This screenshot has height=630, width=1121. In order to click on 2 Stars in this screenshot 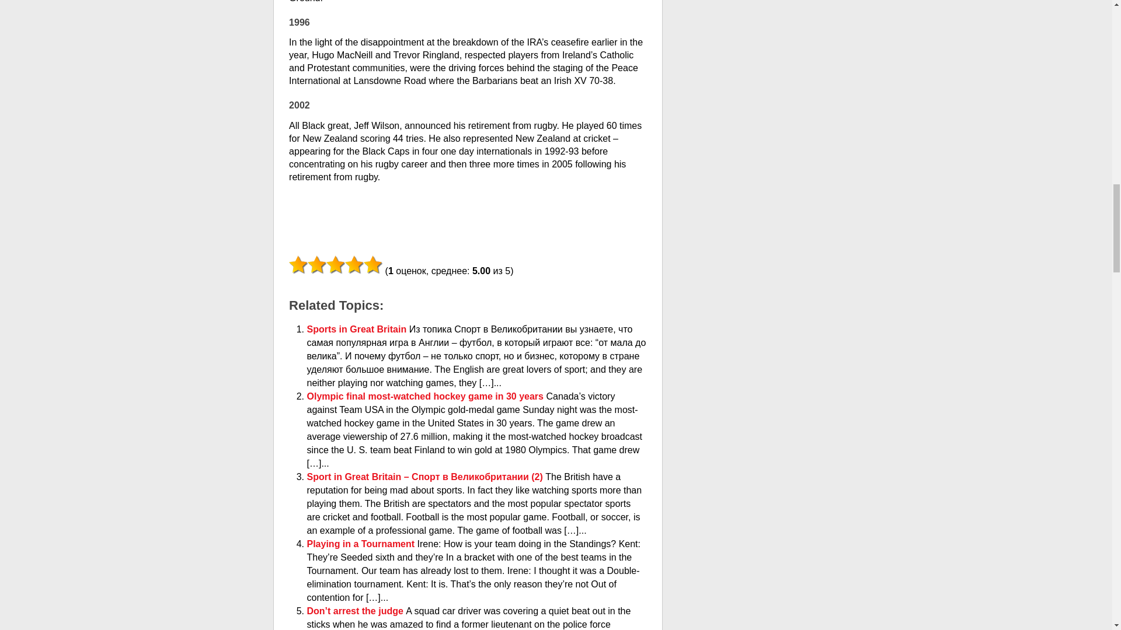, I will do `click(316, 265)`.